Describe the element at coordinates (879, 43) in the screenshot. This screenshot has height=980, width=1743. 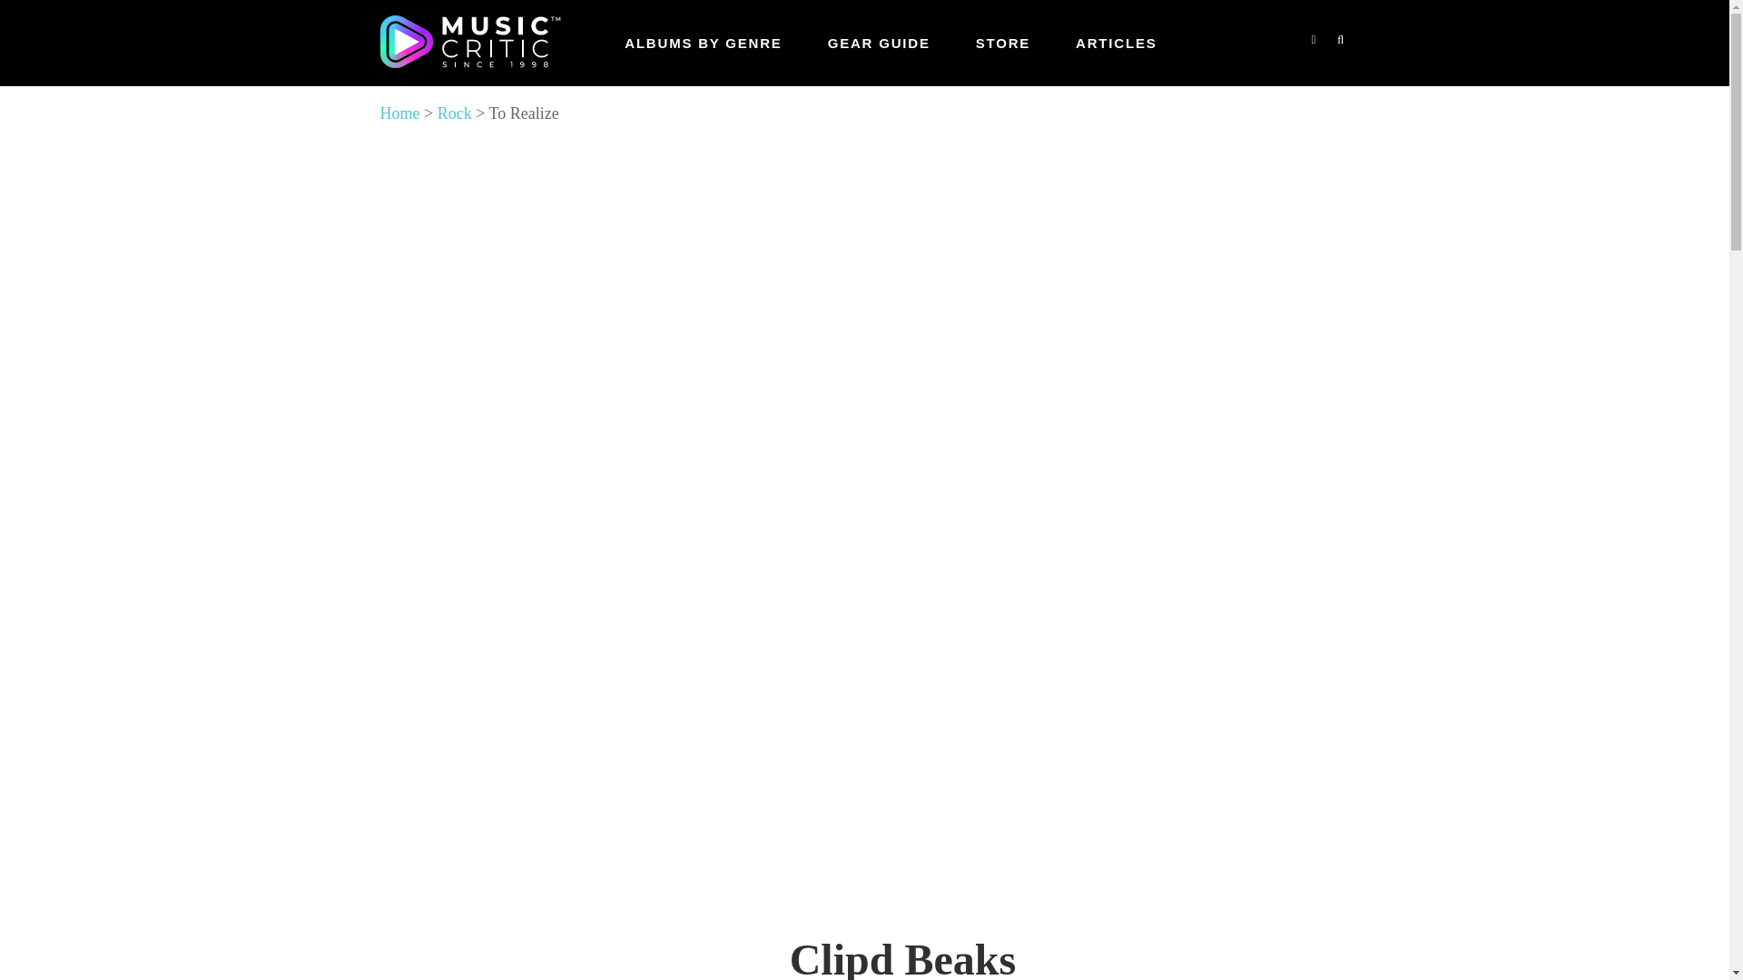
I see `GEAR GUIDE` at that location.